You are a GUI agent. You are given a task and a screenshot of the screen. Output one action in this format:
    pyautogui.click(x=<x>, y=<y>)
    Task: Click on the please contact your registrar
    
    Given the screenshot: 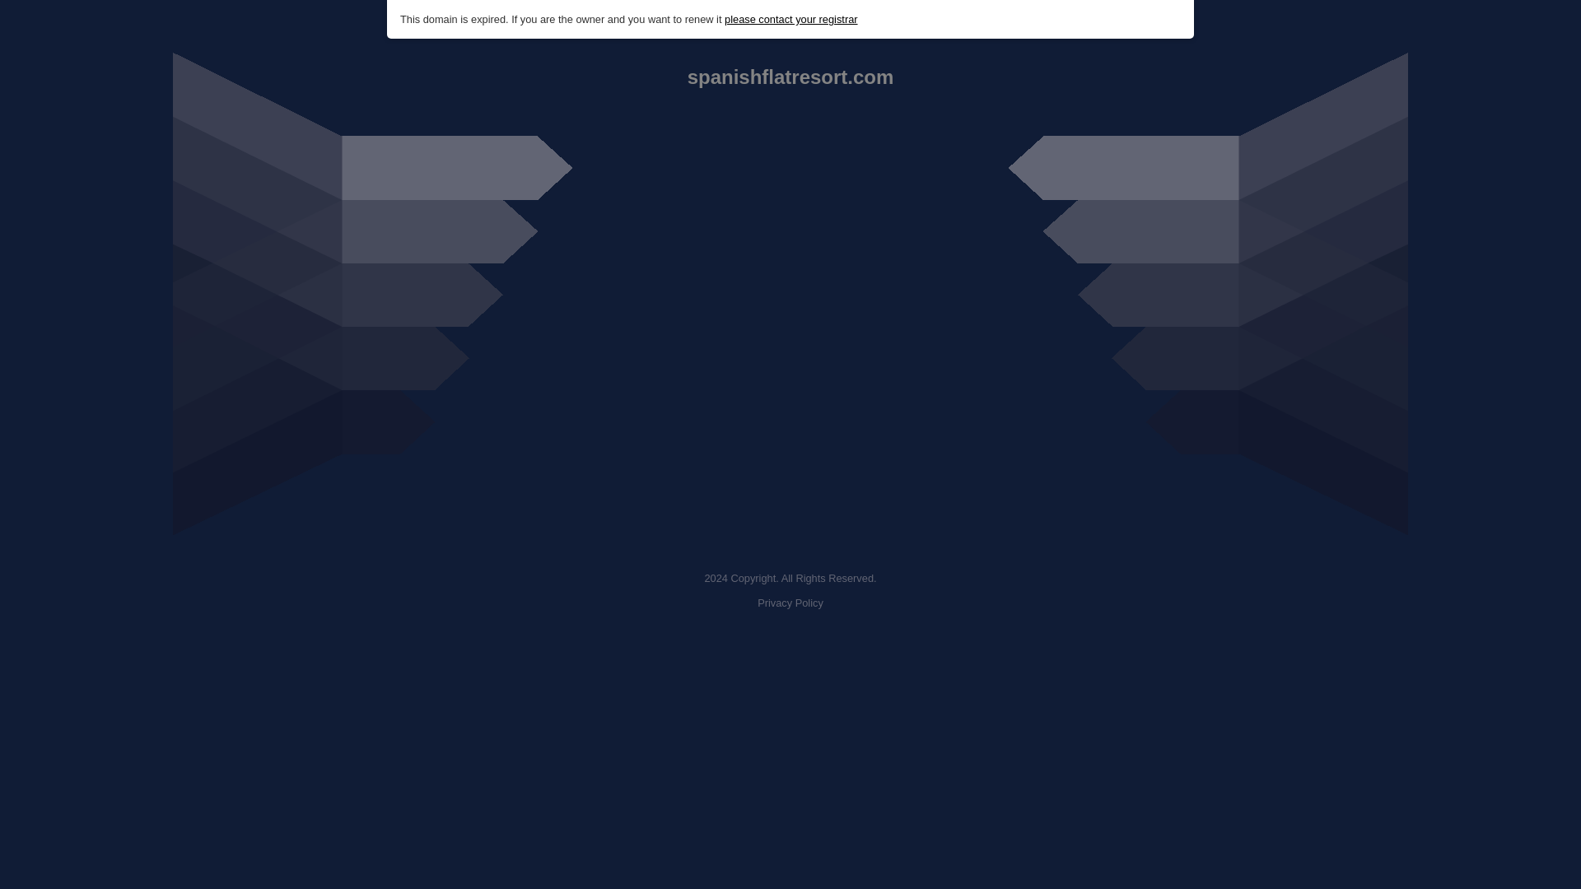 What is the action you would take?
    pyautogui.click(x=790, y=20)
    